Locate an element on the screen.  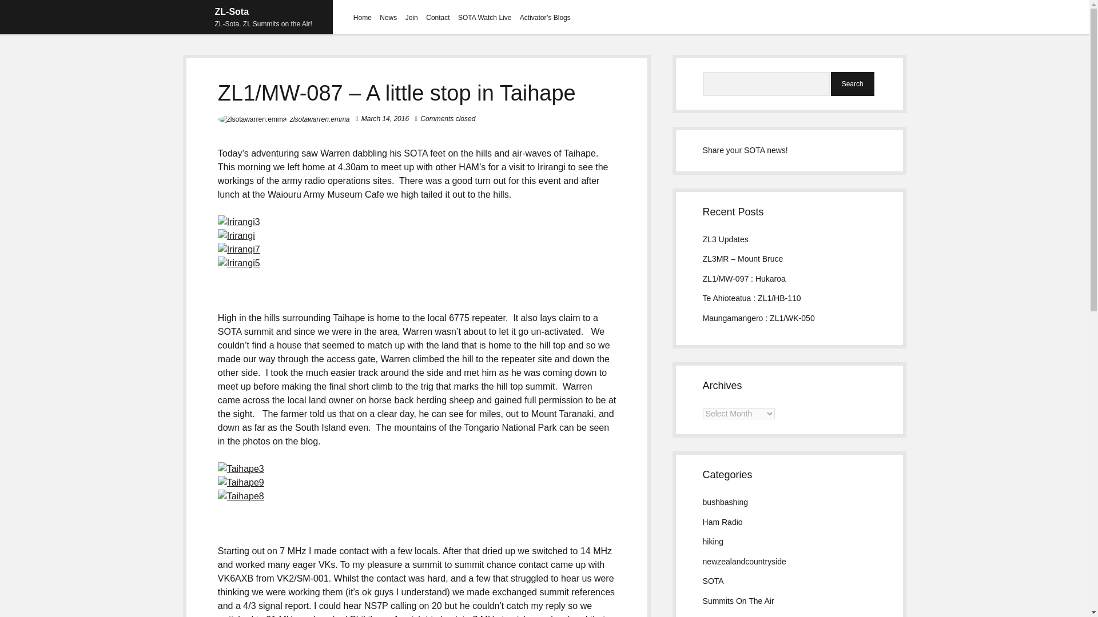
March 14, 2016 is located at coordinates (384, 118).